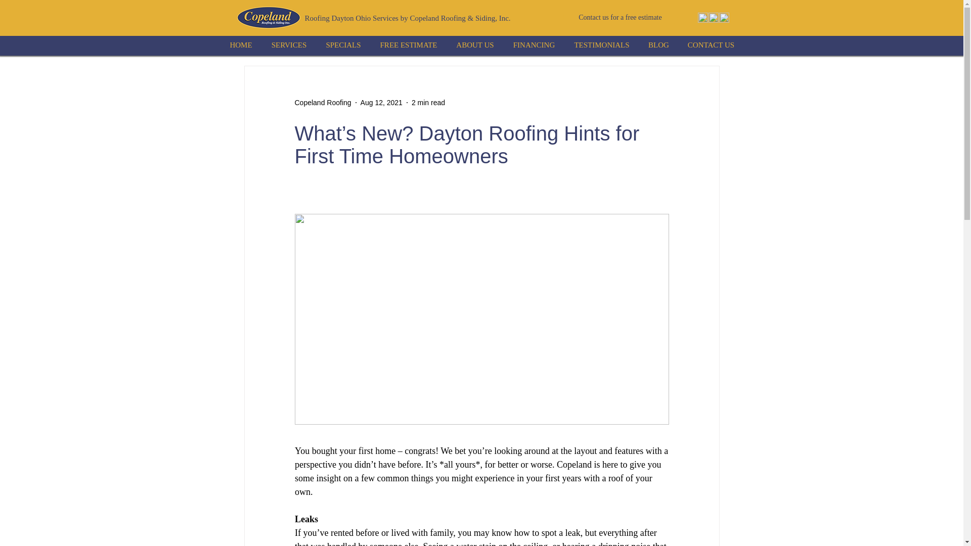 The width and height of the screenshot is (971, 546). I want to click on SPECIALS, so click(343, 45).